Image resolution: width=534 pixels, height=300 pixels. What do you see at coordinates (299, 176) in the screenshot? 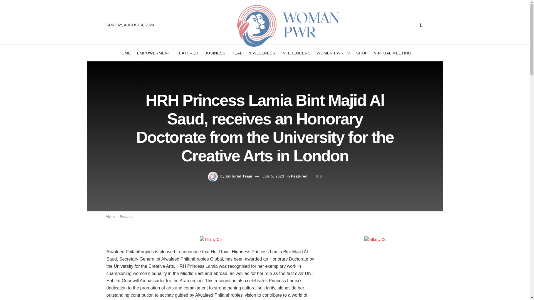
I see `Featured` at bounding box center [299, 176].